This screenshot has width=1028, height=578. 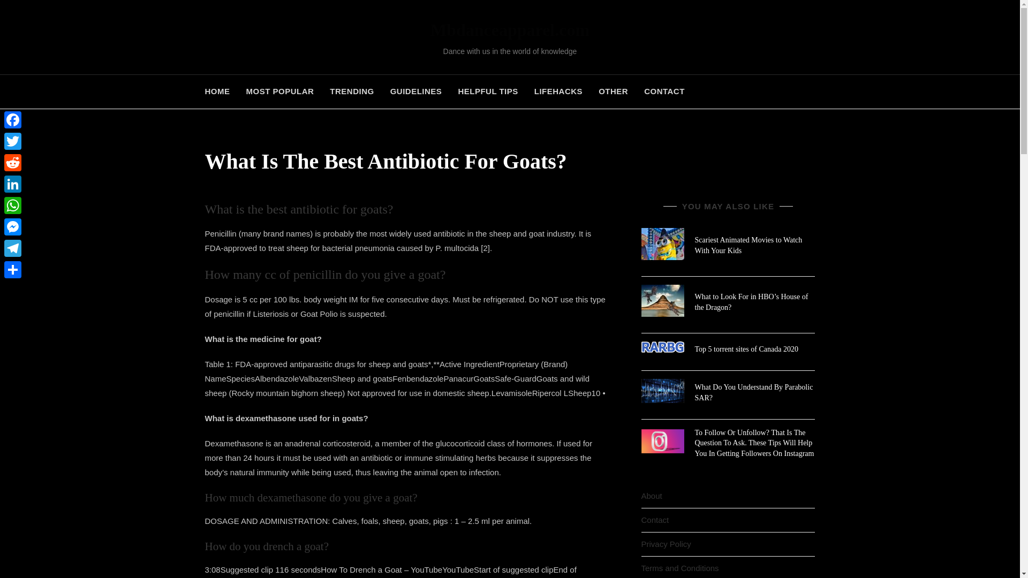 I want to click on LIFEHACKS, so click(x=558, y=92).